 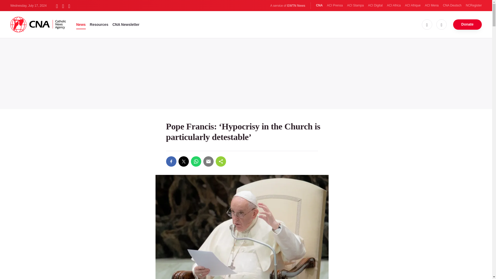 I want to click on ACI Afrique, so click(x=413, y=5).